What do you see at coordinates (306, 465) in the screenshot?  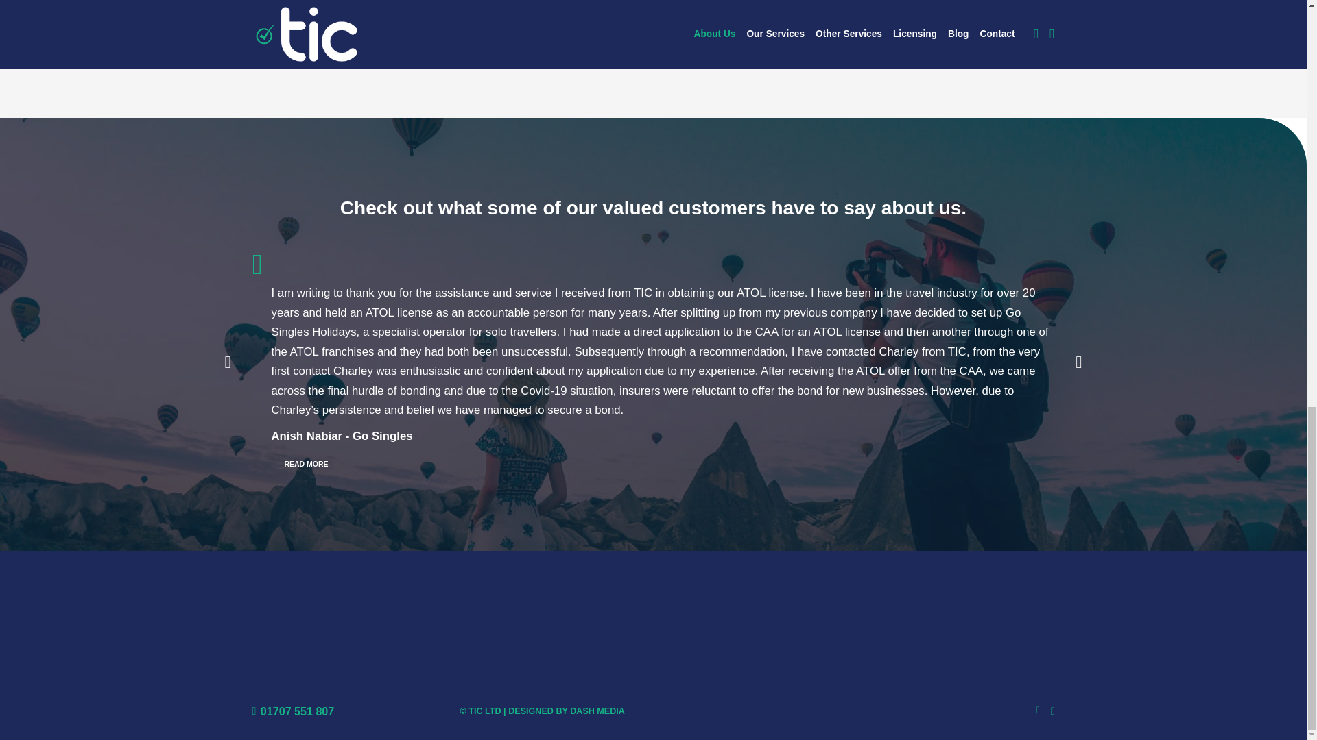 I see `READ MORE` at bounding box center [306, 465].